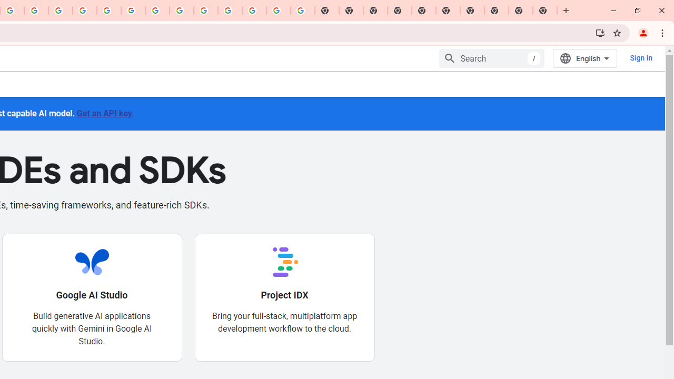 This screenshot has height=379, width=674. What do you see at coordinates (105, 113) in the screenshot?
I see `Get an API key.` at bounding box center [105, 113].